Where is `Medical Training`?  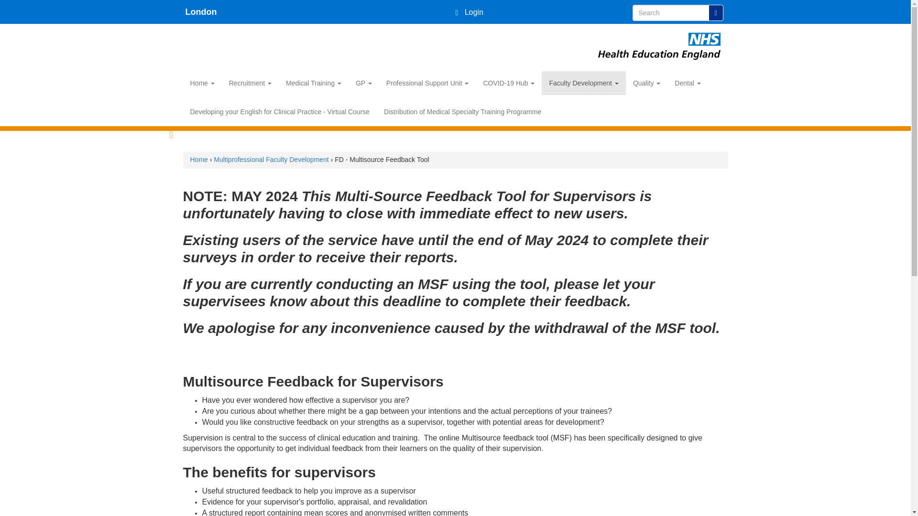
Medical Training is located at coordinates (314, 83).